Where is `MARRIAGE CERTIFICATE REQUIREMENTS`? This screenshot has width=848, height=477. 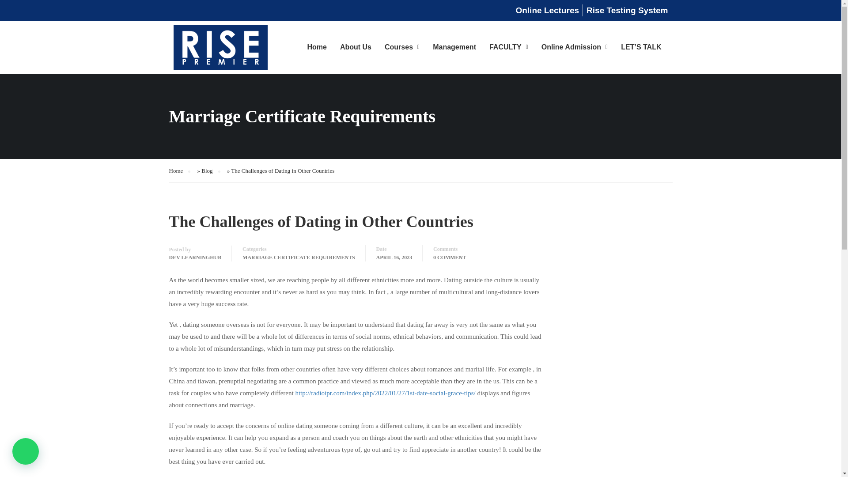 MARRIAGE CERTIFICATE REQUIREMENTS is located at coordinates (299, 257).